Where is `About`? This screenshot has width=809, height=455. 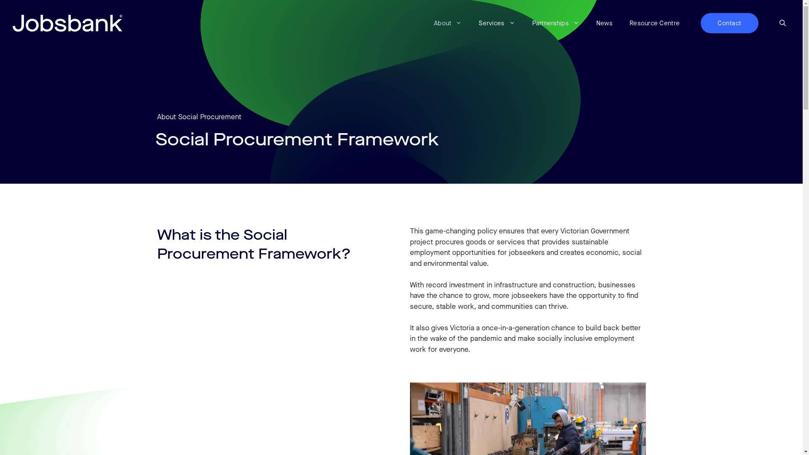
About is located at coordinates (447, 23).